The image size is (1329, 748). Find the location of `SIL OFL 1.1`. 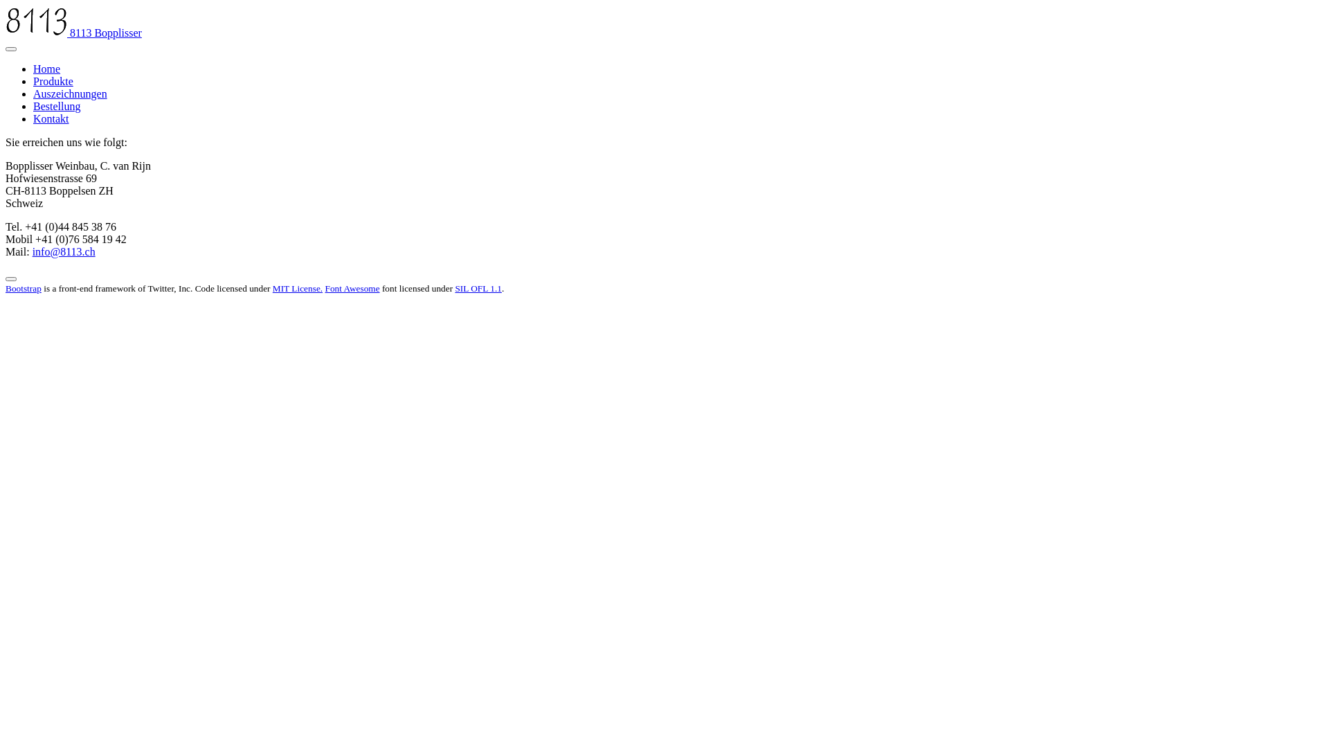

SIL OFL 1.1 is located at coordinates (478, 288).